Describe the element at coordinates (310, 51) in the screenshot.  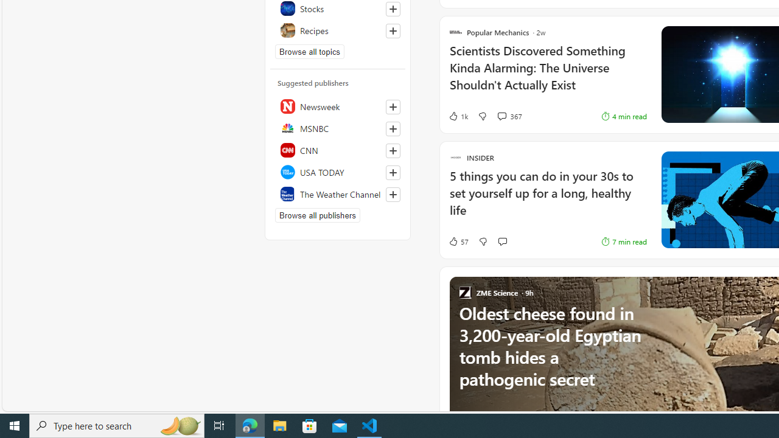
I see `Browse all topics` at that location.